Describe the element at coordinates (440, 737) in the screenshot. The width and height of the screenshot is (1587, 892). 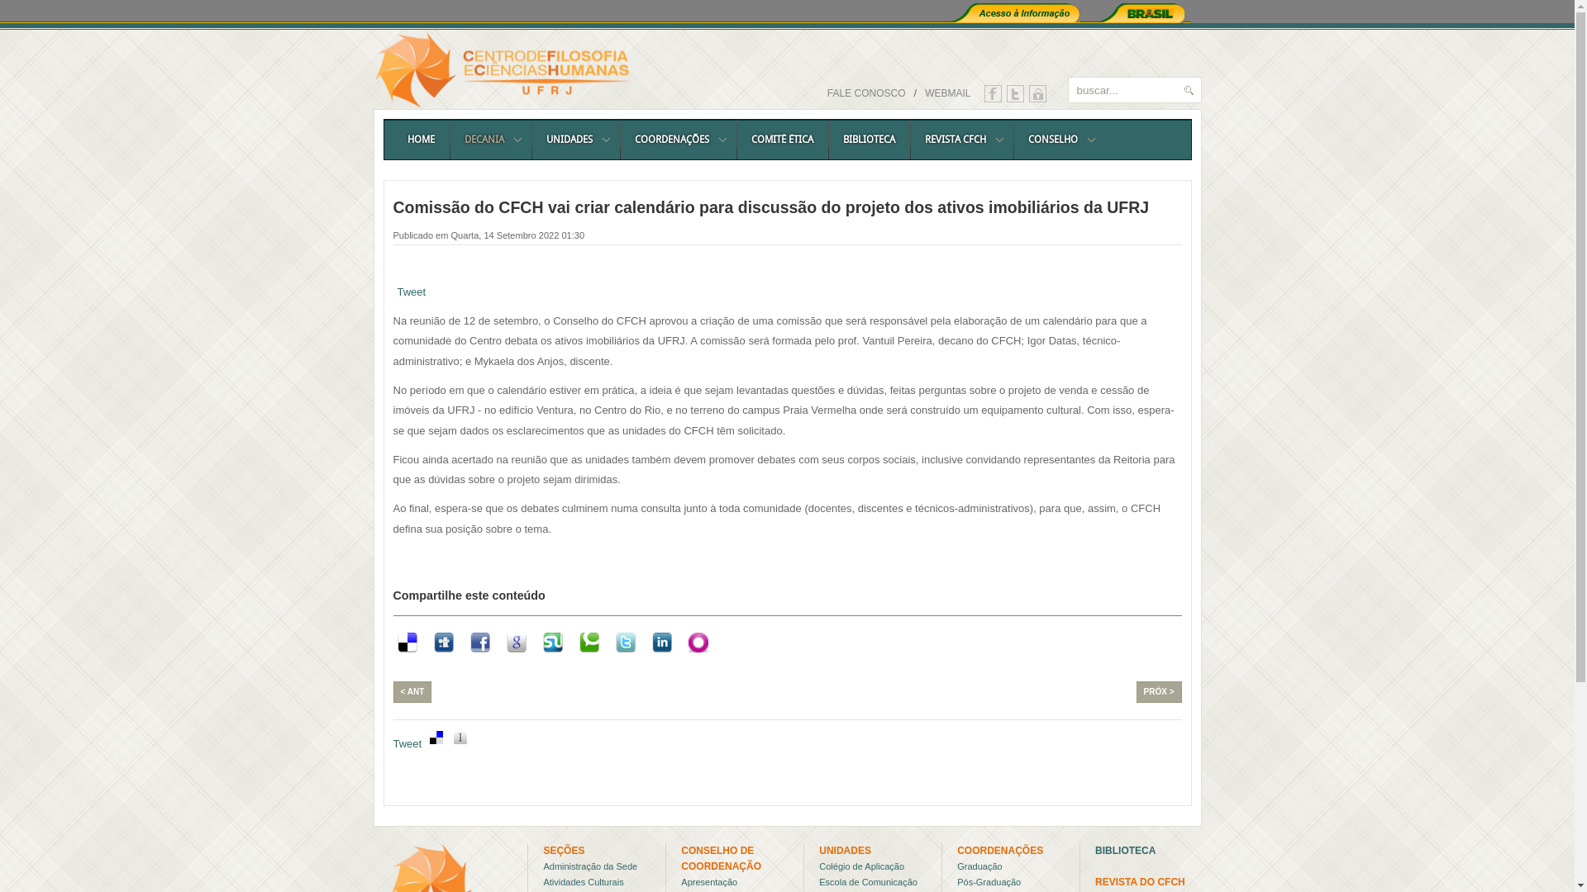
I see `Bookmark this on Delicious` at that location.